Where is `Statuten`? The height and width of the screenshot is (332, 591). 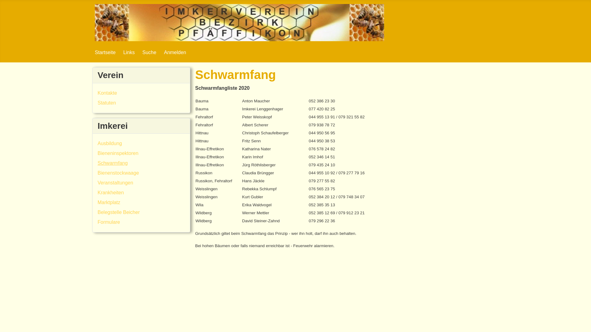
Statuten is located at coordinates (107, 103).